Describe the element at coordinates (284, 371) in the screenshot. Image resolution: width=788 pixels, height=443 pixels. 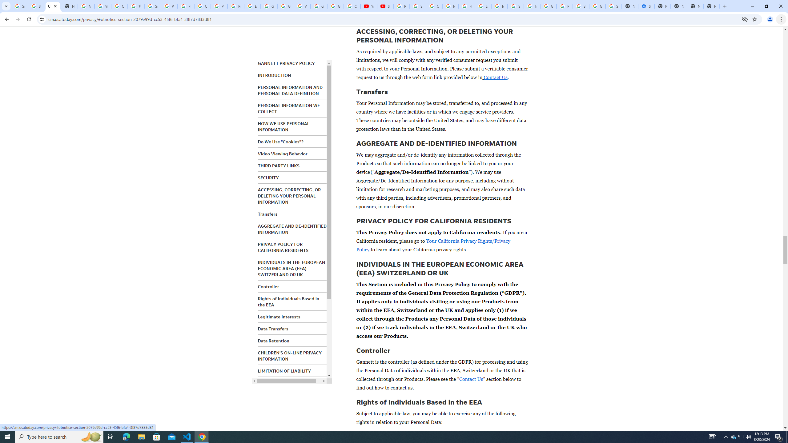
I see `LIMITATION OF LIABILITY` at that location.